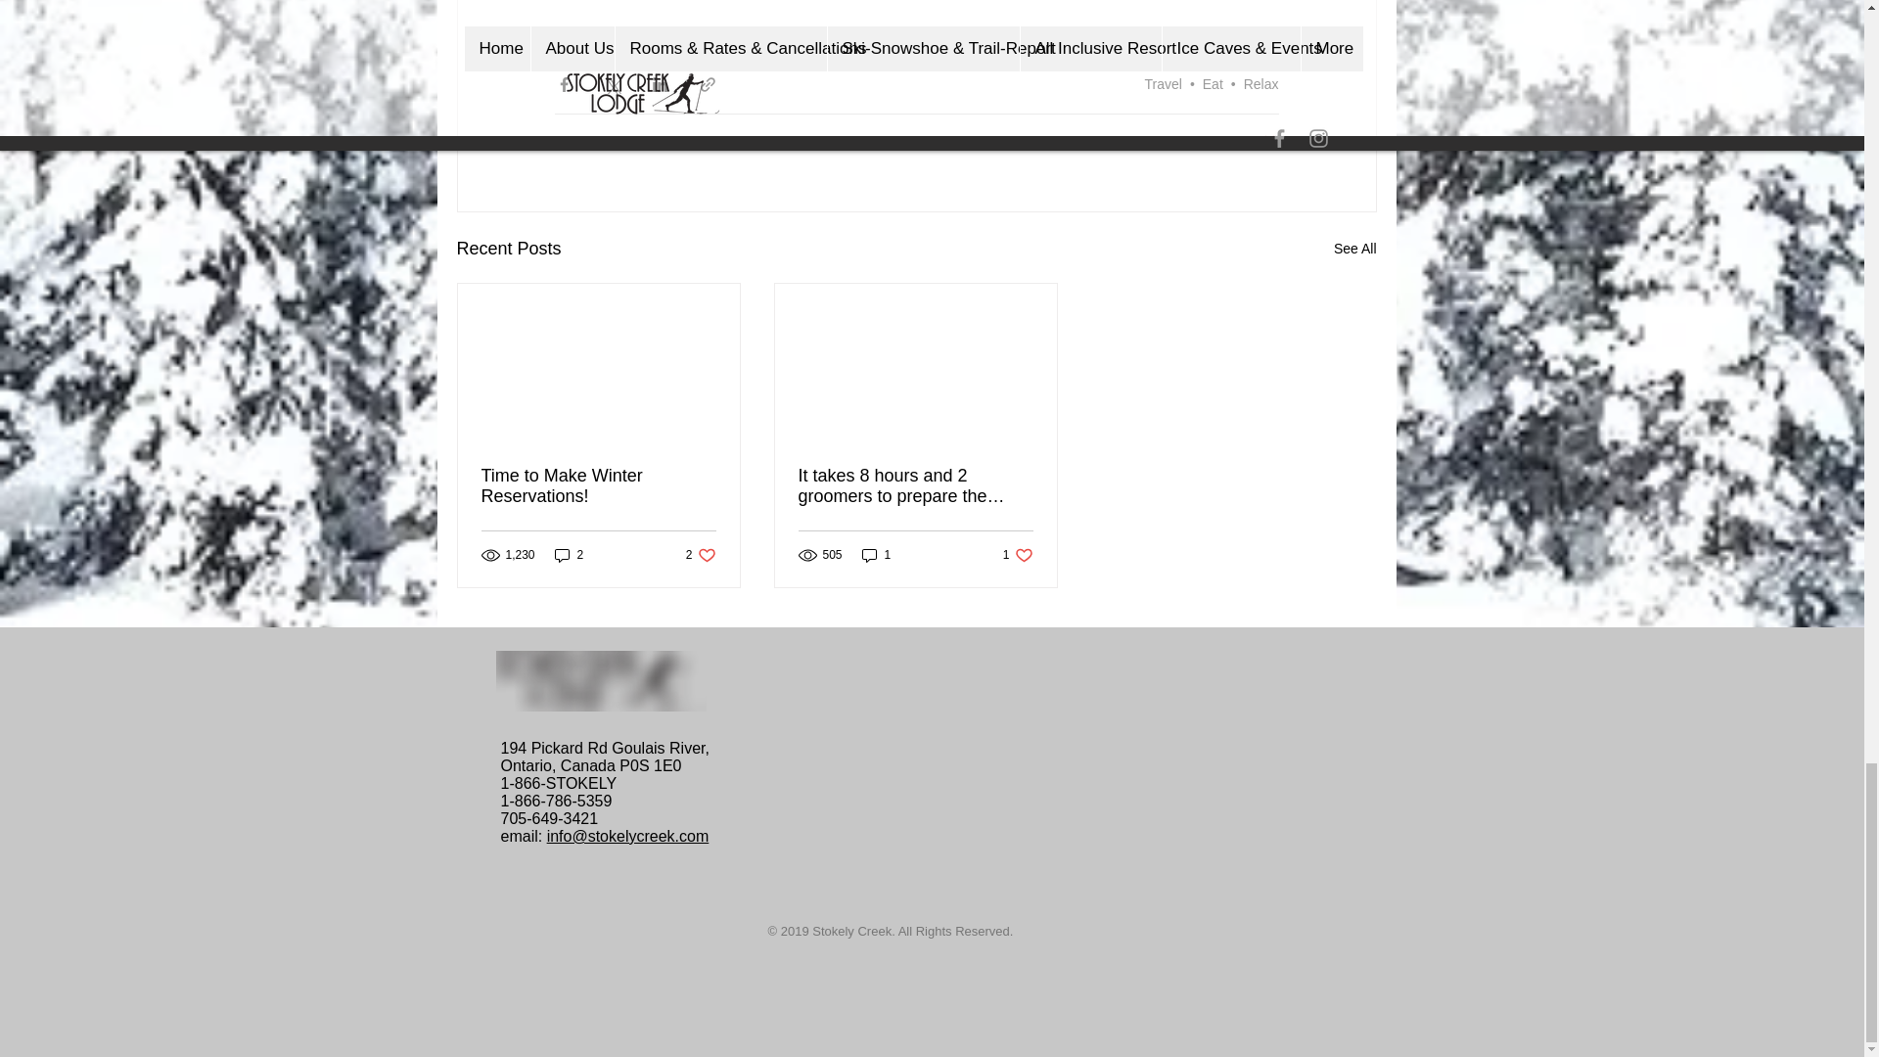  I want to click on See All, so click(1355, 249).